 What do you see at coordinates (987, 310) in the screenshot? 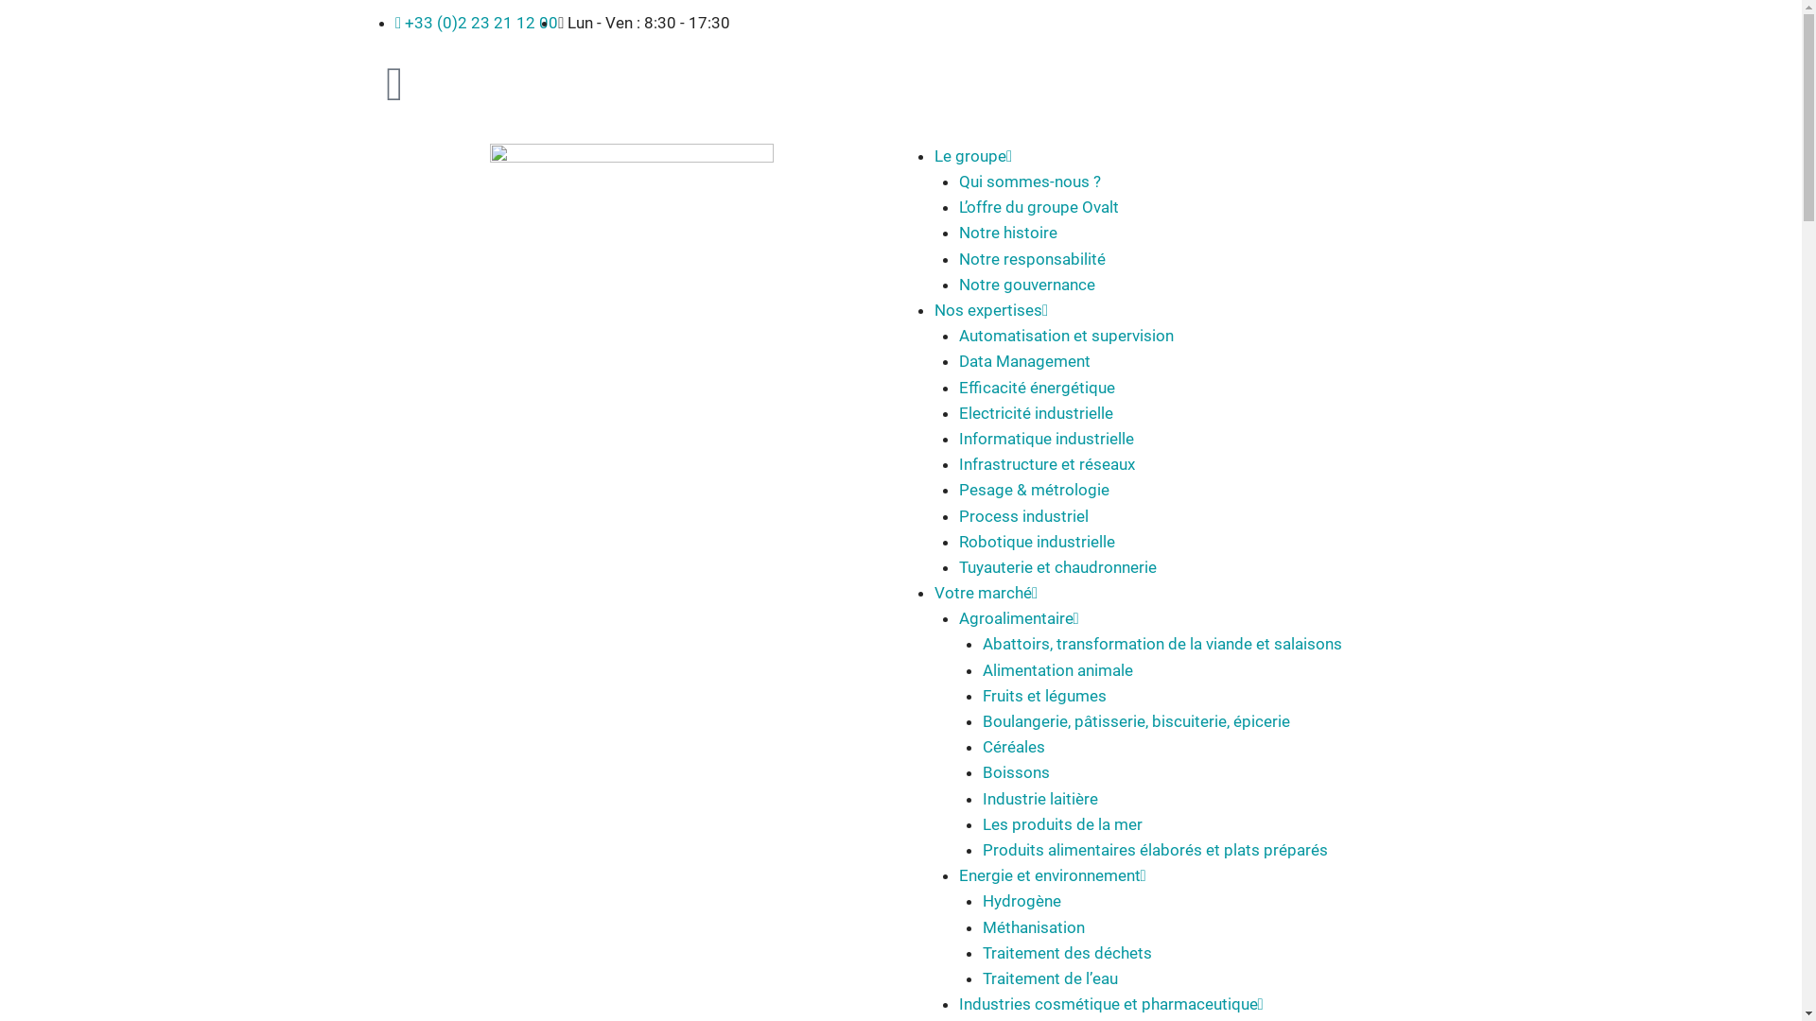
I see `Nos expertises` at bounding box center [987, 310].